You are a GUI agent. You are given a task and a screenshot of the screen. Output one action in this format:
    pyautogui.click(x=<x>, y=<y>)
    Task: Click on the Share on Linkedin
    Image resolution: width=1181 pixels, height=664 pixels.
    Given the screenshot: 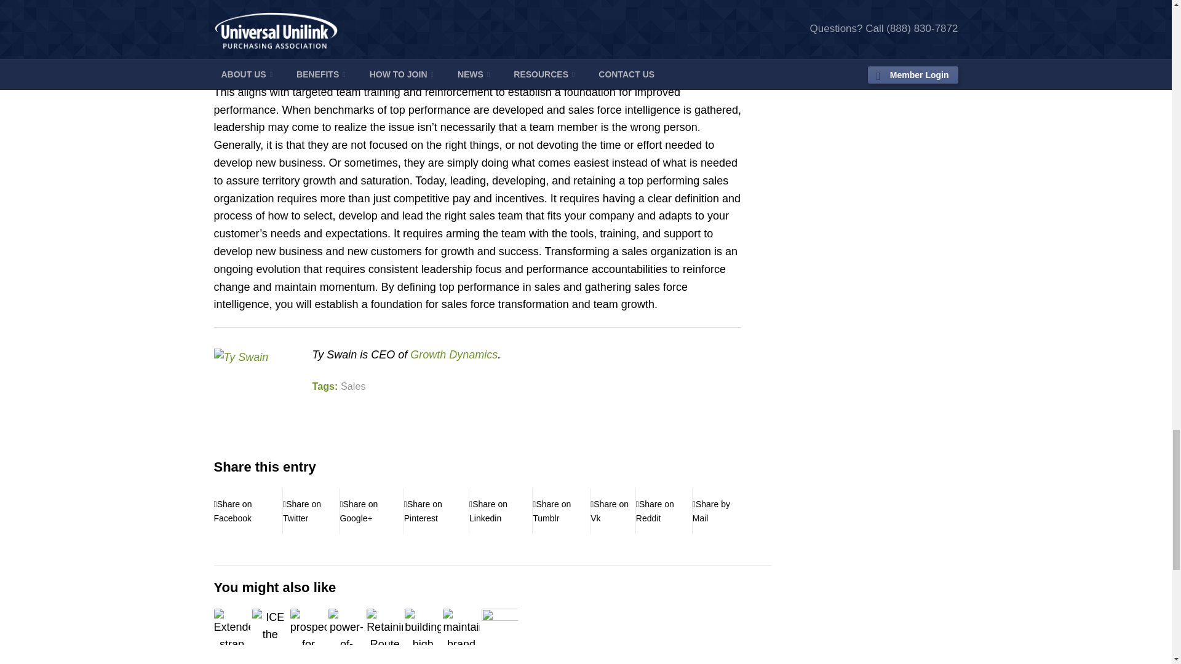 What is the action you would take?
    pyautogui.click(x=501, y=512)
    